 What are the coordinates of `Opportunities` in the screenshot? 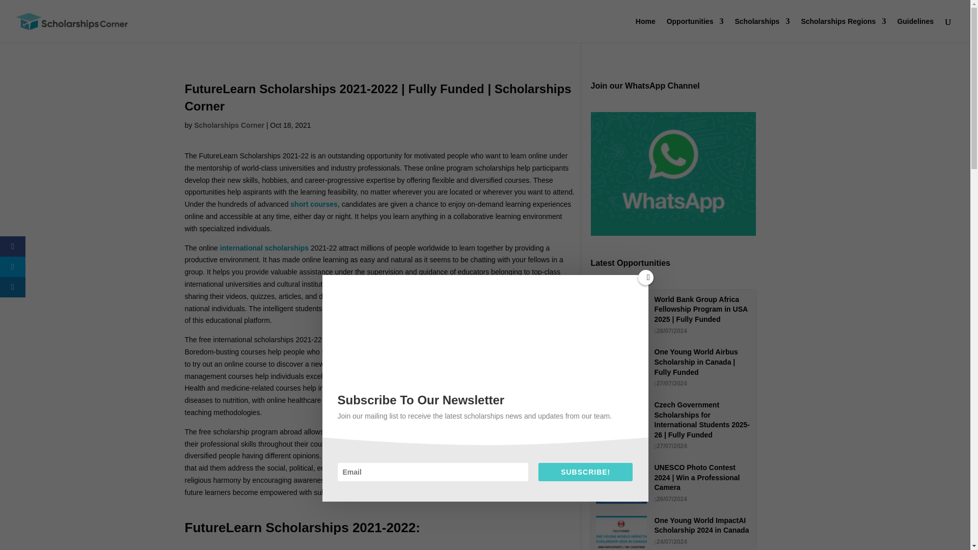 It's located at (695, 30).